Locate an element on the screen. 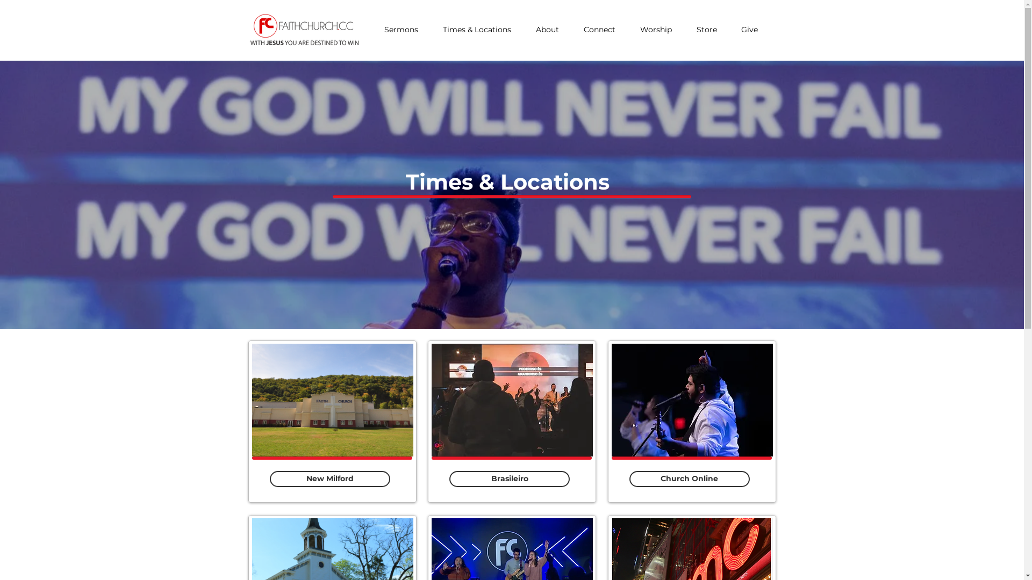 This screenshot has width=1032, height=580. Store is located at coordinates (711, 30).